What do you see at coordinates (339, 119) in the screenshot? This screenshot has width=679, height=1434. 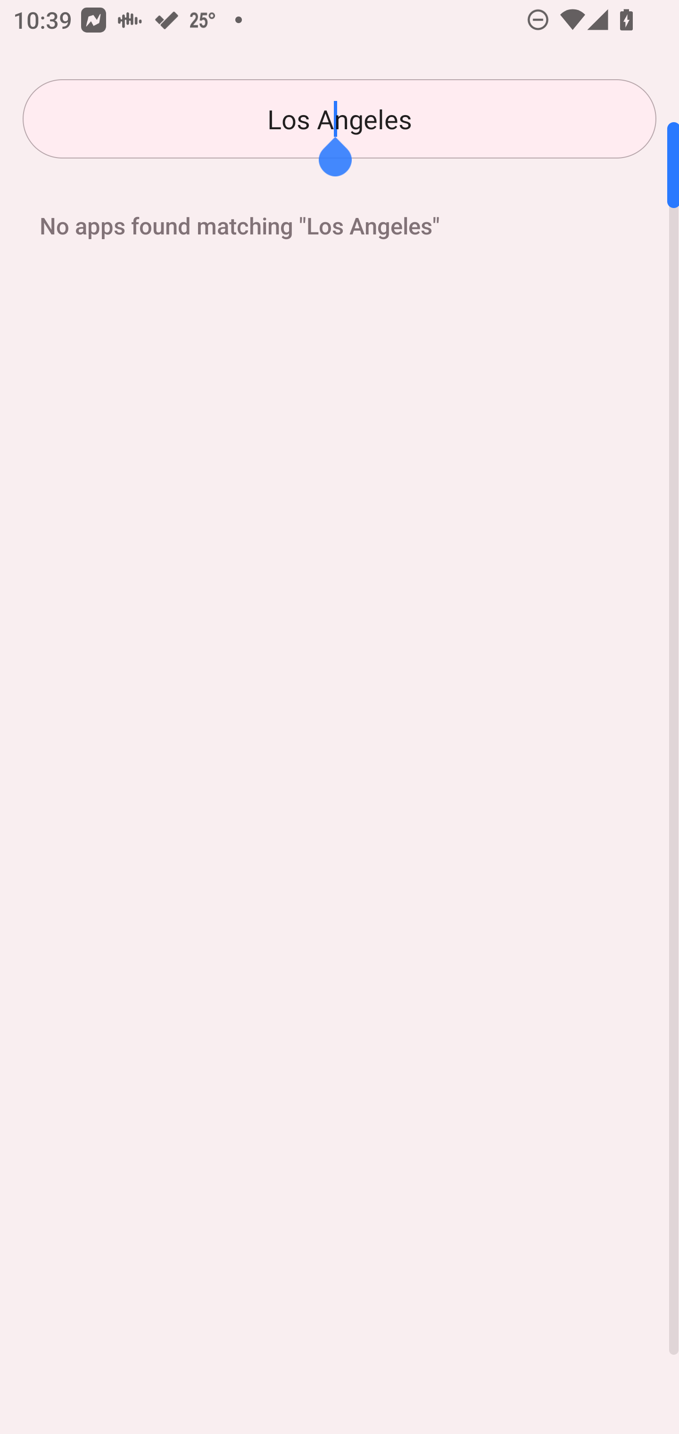 I see `Los Angeles` at bounding box center [339, 119].